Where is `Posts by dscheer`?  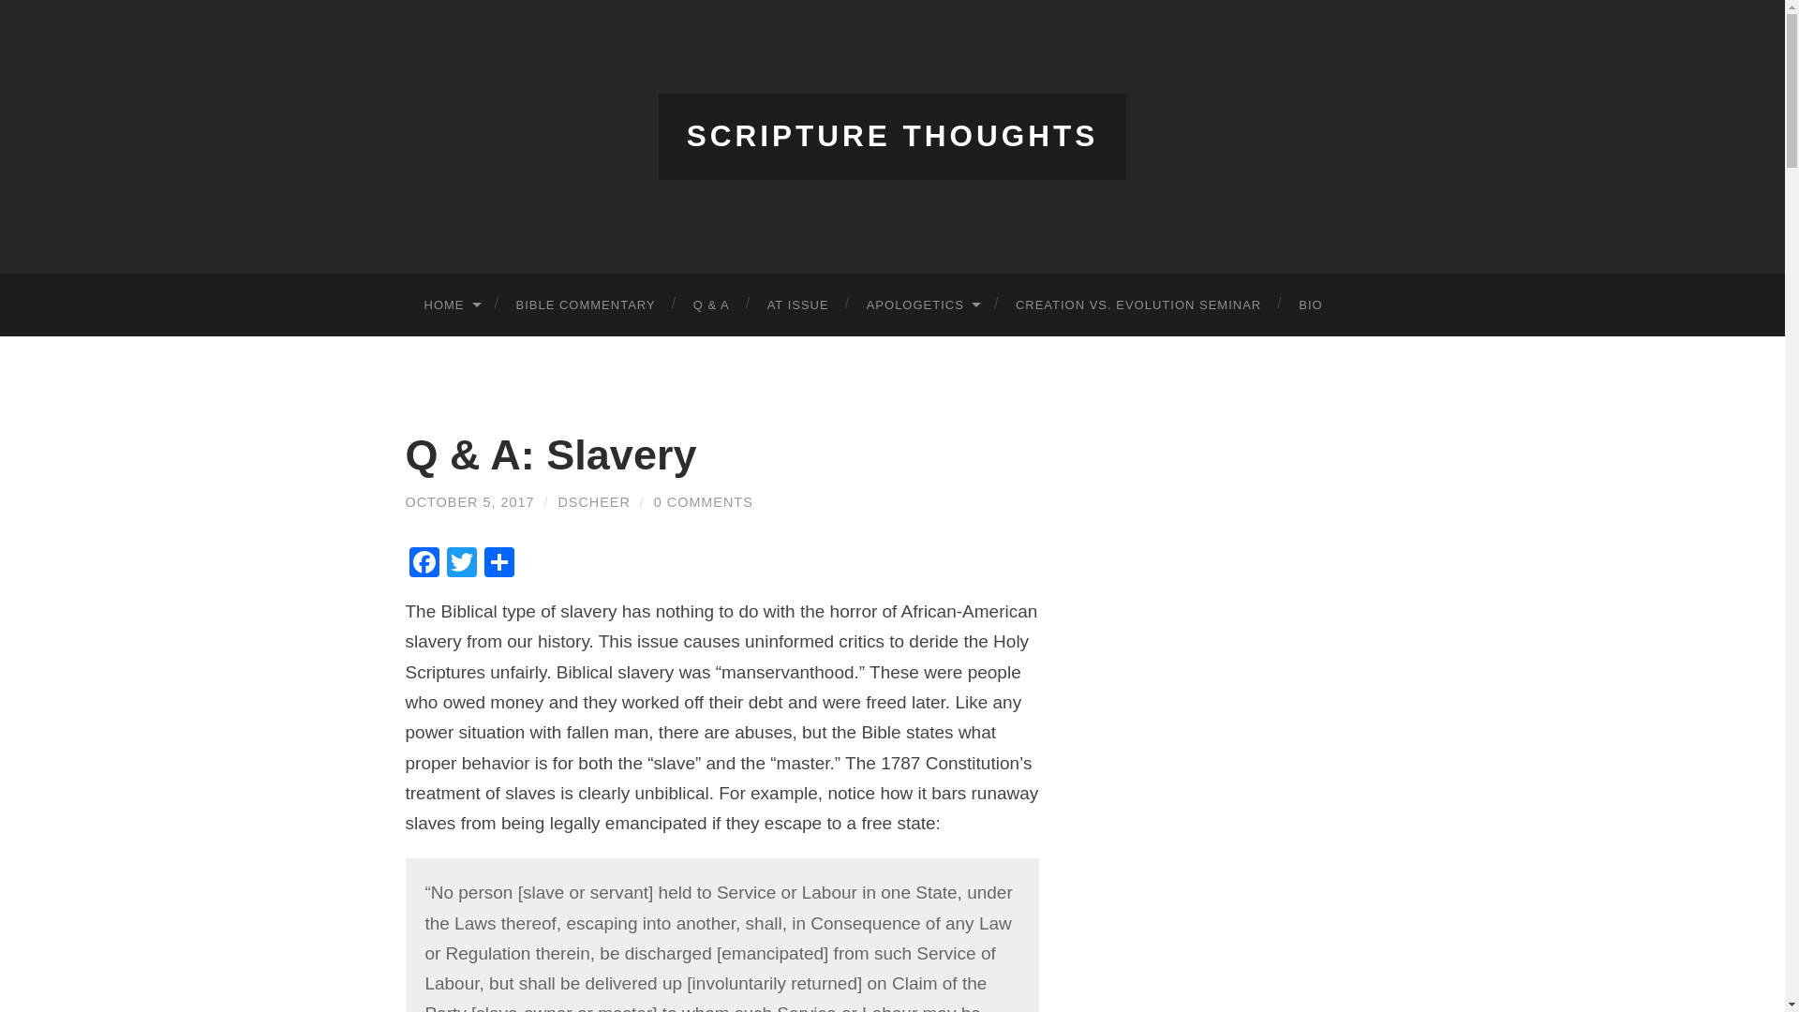 Posts by dscheer is located at coordinates (594, 502).